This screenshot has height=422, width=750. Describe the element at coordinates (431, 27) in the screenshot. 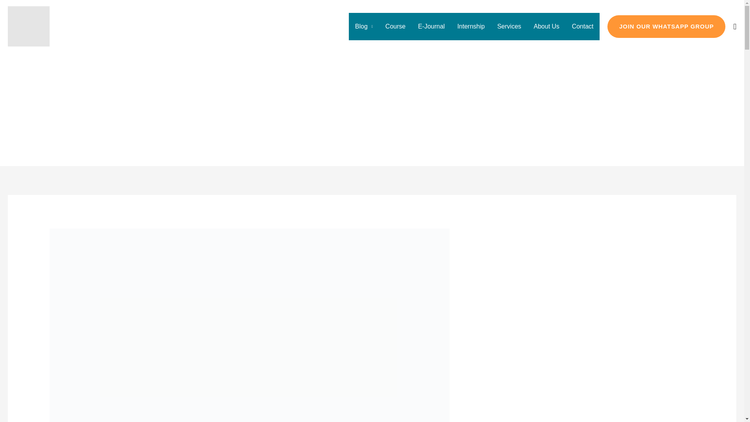

I see `E-Journal` at that location.